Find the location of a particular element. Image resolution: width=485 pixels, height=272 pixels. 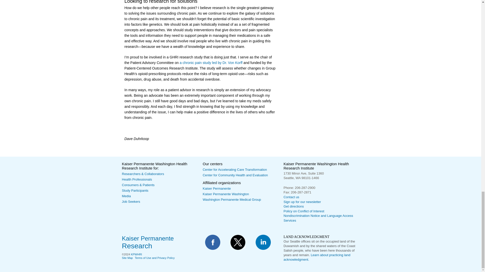

Health Professionals is located at coordinates (136, 179).